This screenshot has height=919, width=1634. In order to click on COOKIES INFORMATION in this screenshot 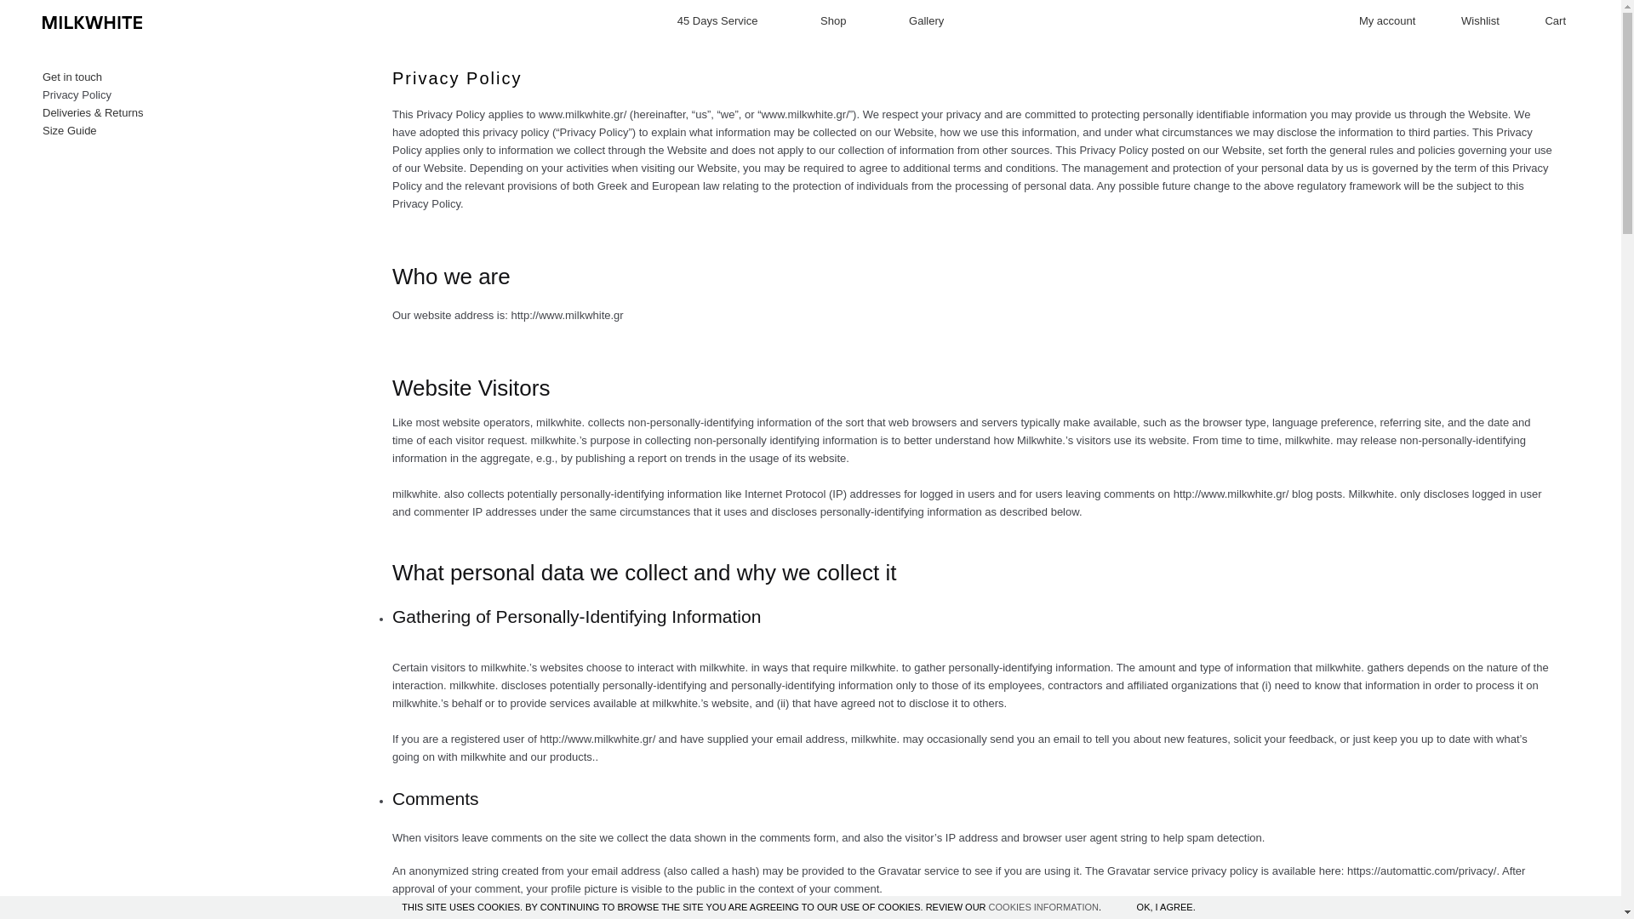, I will do `click(1043, 907)`.